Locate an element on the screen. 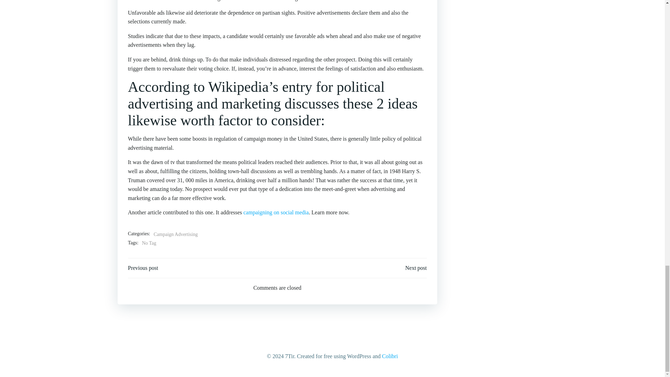  Campaign Advertising is located at coordinates (175, 234).